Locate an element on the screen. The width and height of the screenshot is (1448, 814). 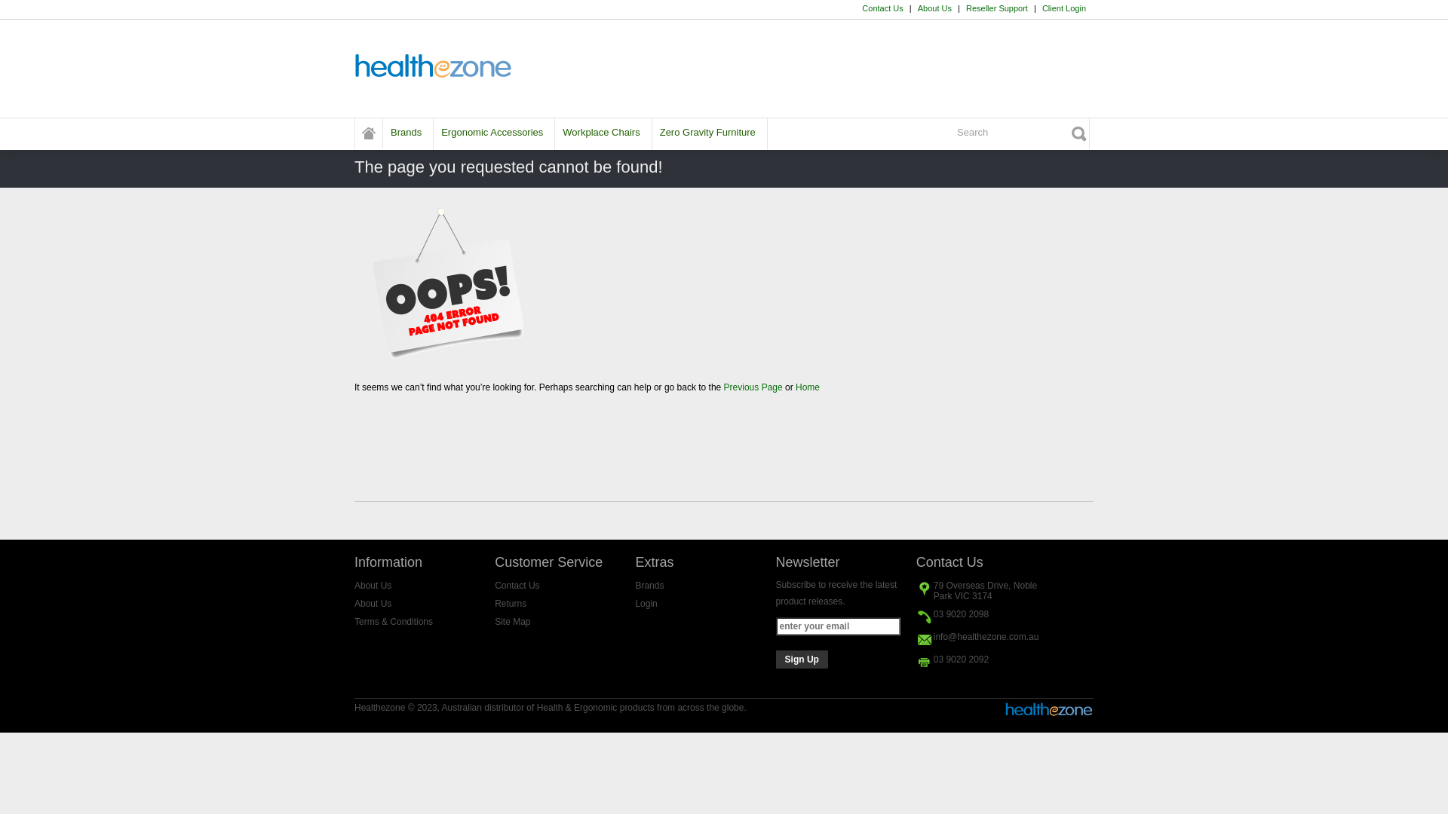
Home is located at coordinates (808, 387).